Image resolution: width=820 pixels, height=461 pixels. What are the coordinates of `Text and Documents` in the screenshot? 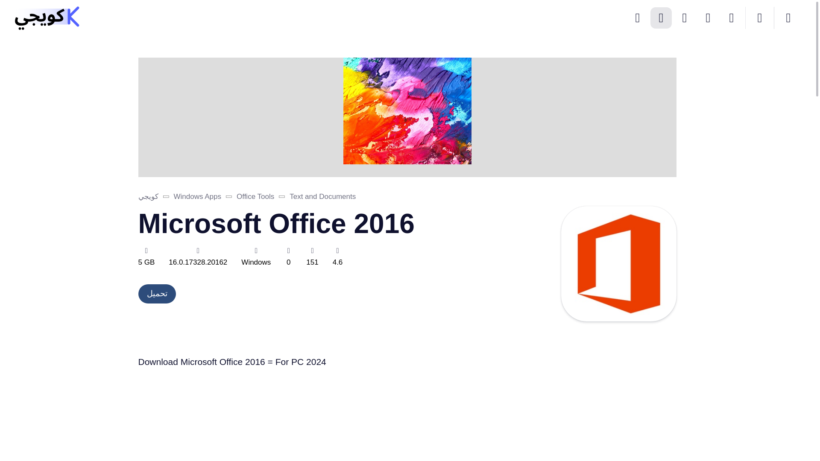 It's located at (322, 196).